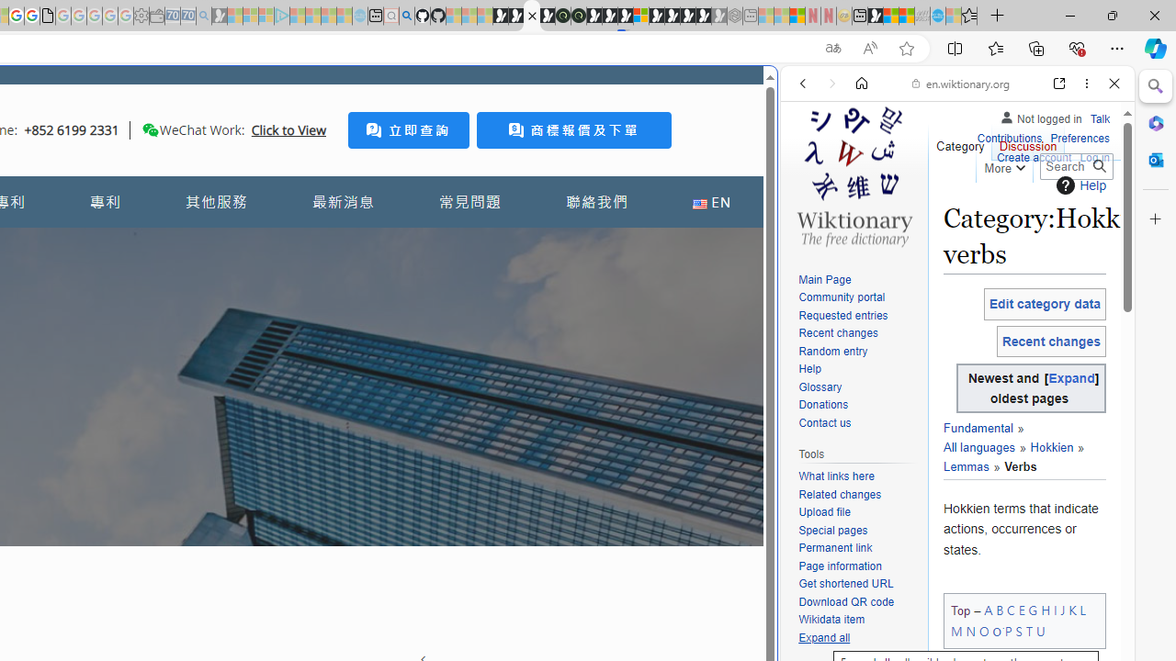  What do you see at coordinates (961, 141) in the screenshot?
I see `Category` at bounding box center [961, 141].